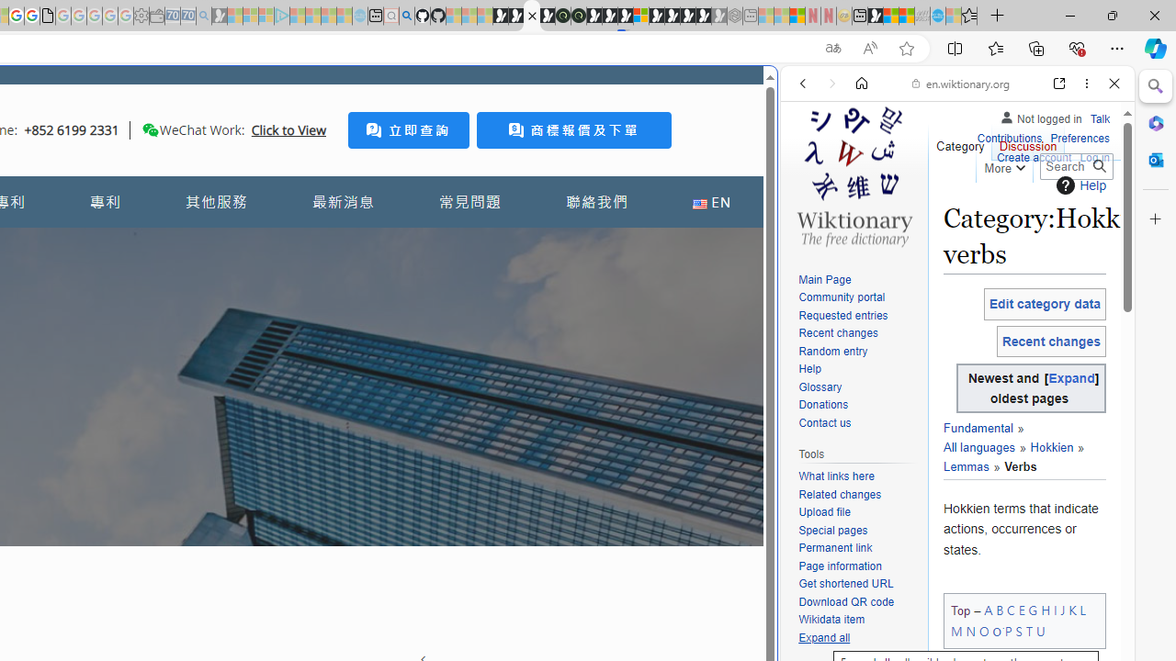  What do you see at coordinates (961, 141) in the screenshot?
I see `Category` at bounding box center [961, 141].